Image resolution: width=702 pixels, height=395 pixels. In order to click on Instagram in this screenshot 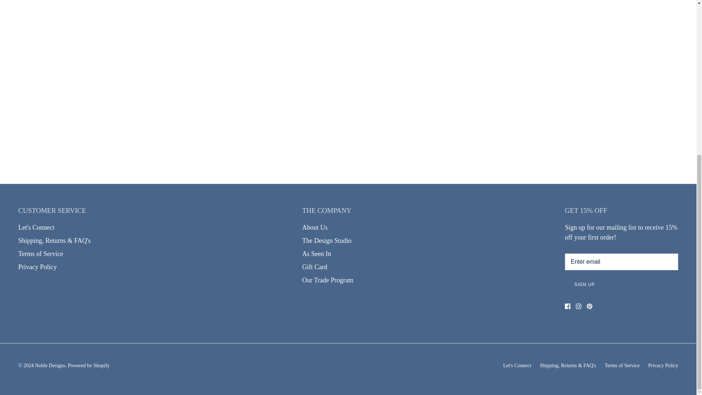, I will do `click(578, 306)`.